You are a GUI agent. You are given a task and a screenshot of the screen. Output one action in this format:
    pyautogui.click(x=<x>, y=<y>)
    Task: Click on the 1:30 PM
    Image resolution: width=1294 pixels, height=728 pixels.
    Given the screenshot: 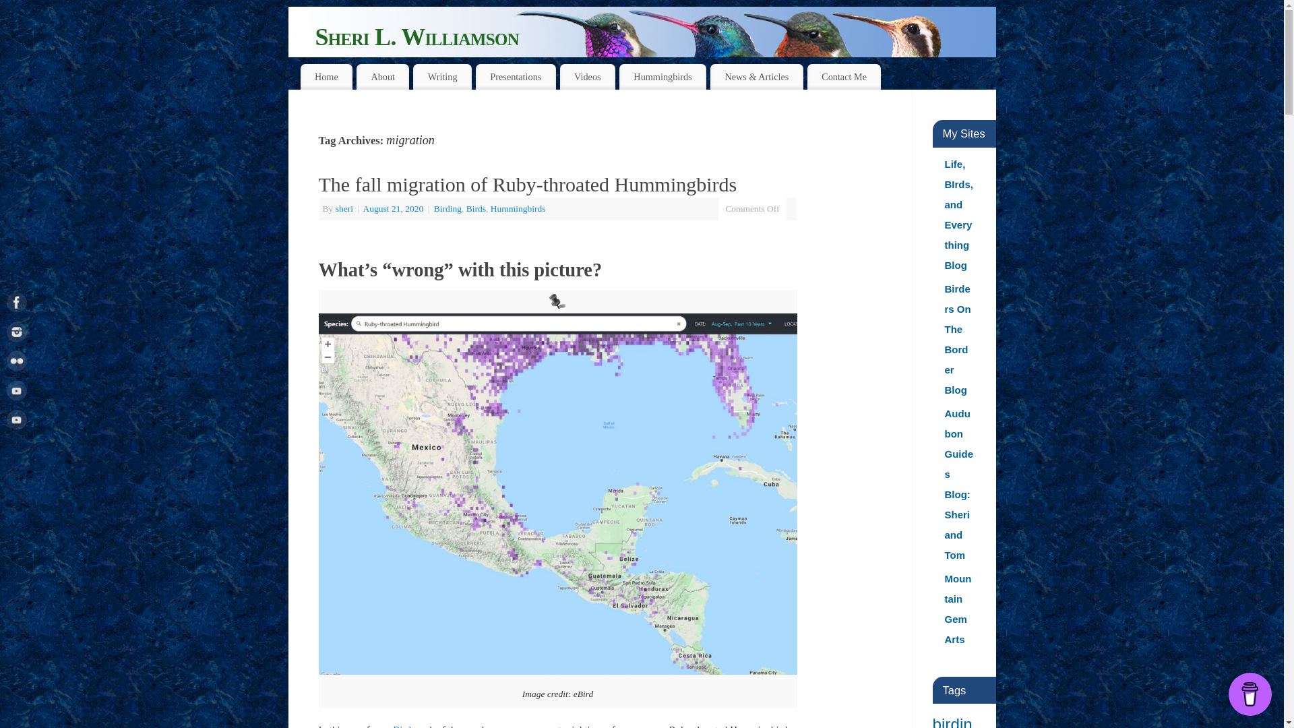 What is the action you would take?
    pyautogui.click(x=394, y=209)
    